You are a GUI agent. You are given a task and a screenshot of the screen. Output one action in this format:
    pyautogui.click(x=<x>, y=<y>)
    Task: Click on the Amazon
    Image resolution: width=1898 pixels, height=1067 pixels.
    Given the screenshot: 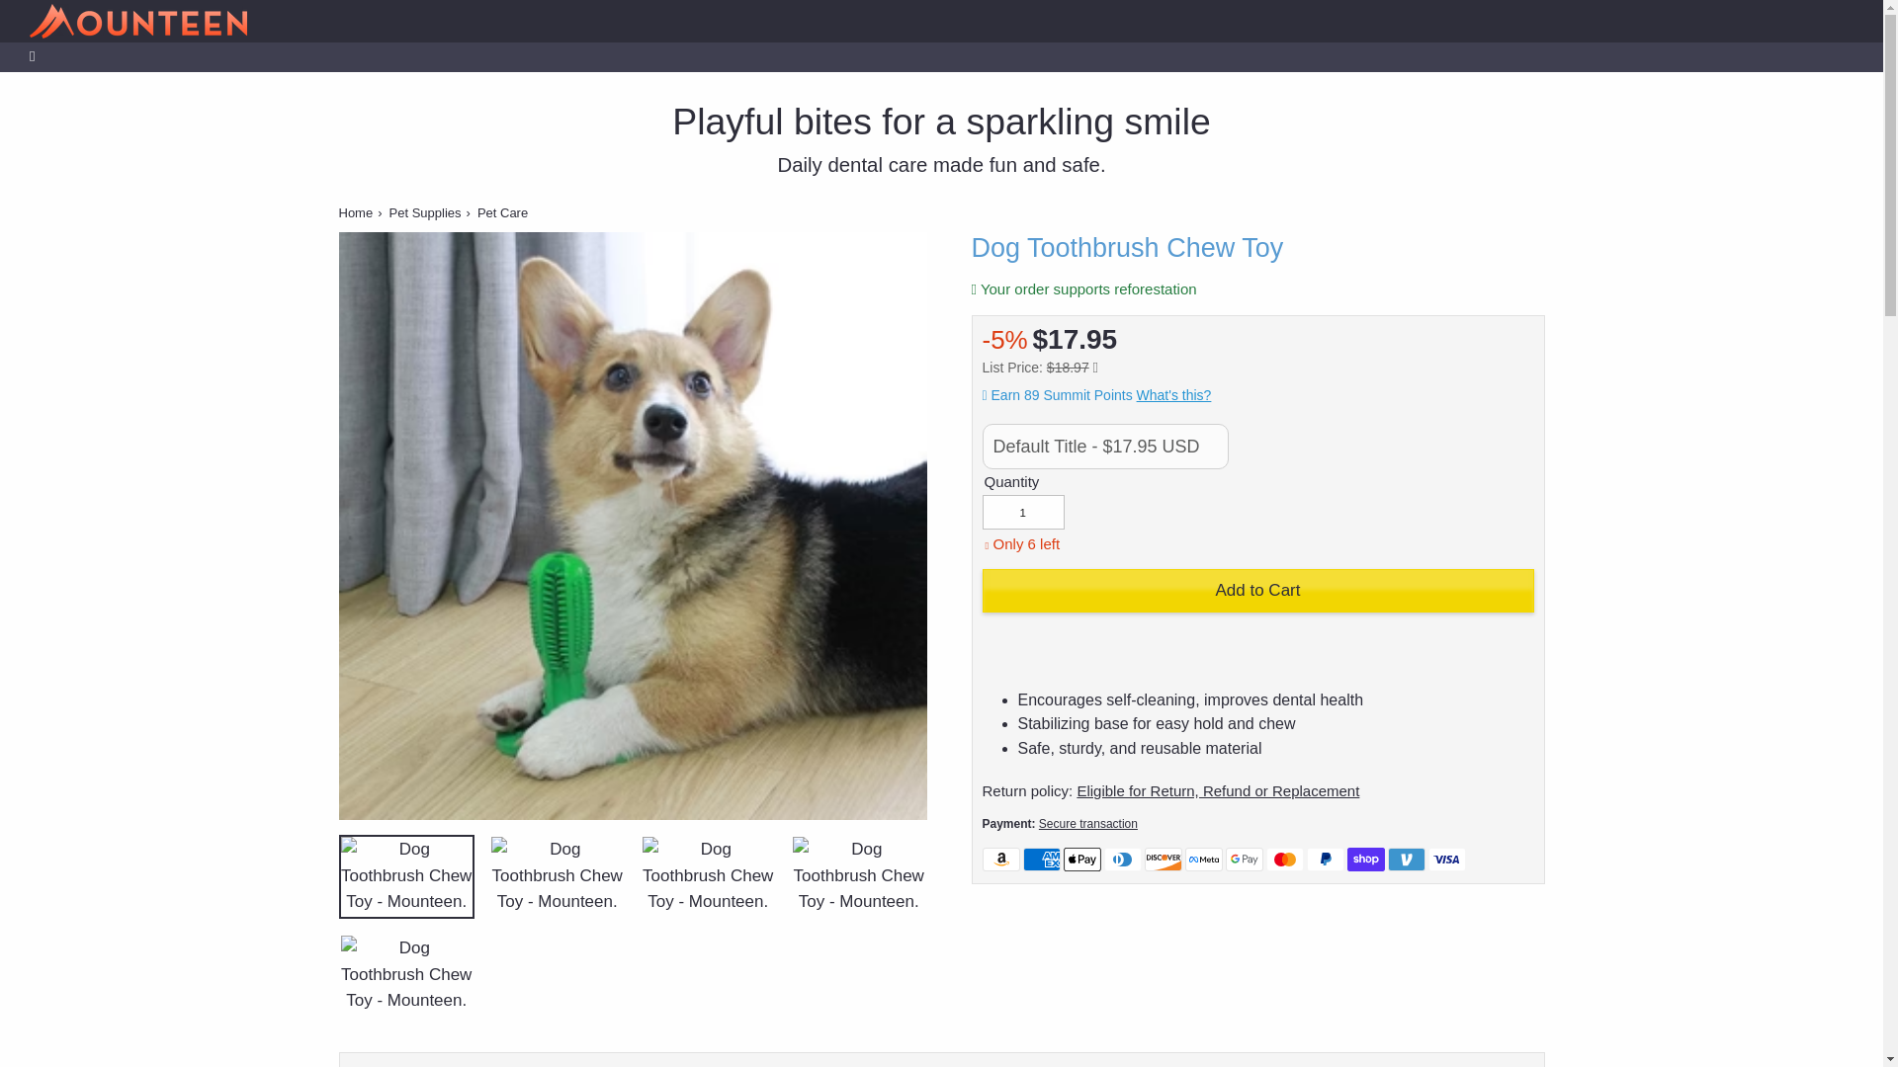 What is the action you would take?
    pyautogui.click(x=1001, y=860)
    